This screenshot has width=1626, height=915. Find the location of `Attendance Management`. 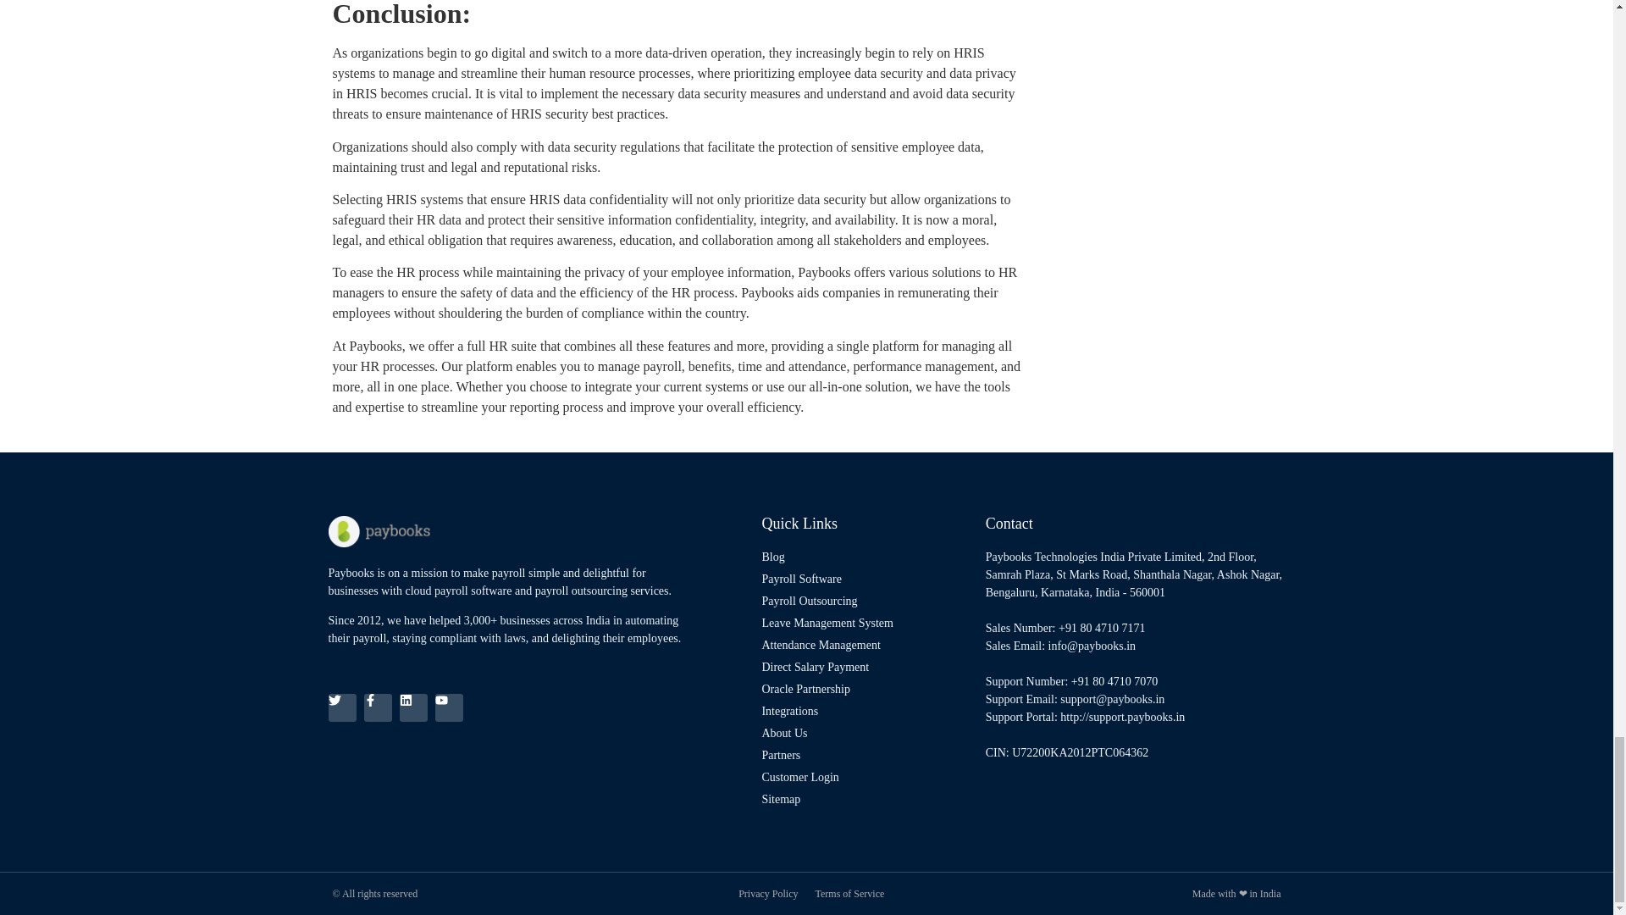

Attendance Management is located at coordinates (869, 645).